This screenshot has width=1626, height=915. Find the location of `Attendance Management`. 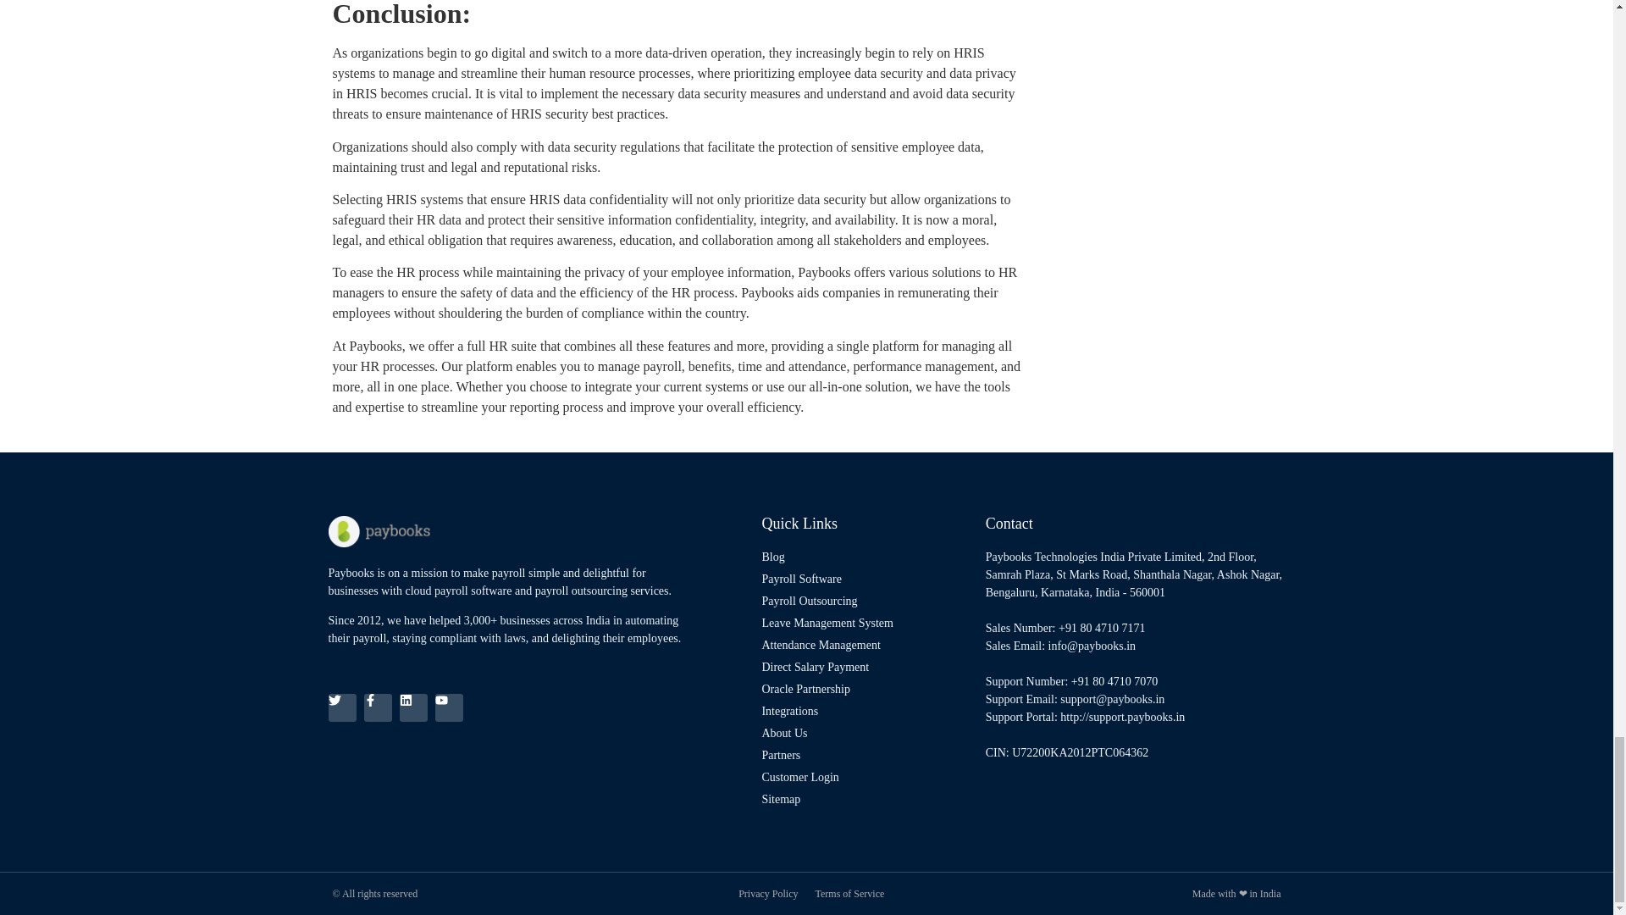

Attendance Management is located at coordinates (869, 645).